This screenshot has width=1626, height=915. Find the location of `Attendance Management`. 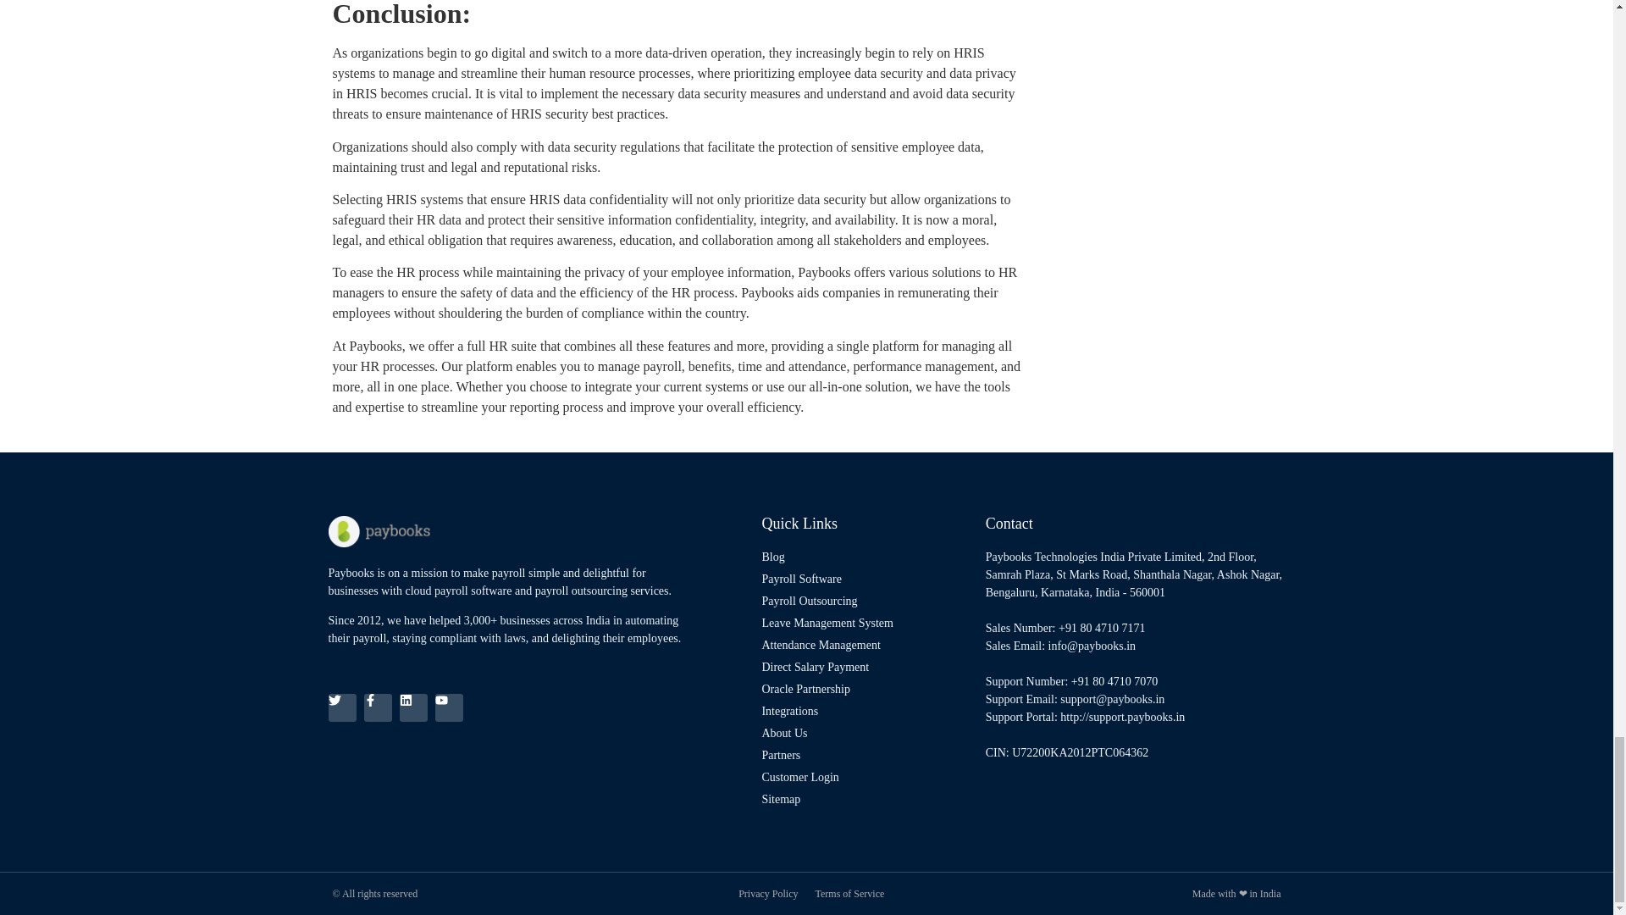

Attendance Management is located at coordinates (869, 645).